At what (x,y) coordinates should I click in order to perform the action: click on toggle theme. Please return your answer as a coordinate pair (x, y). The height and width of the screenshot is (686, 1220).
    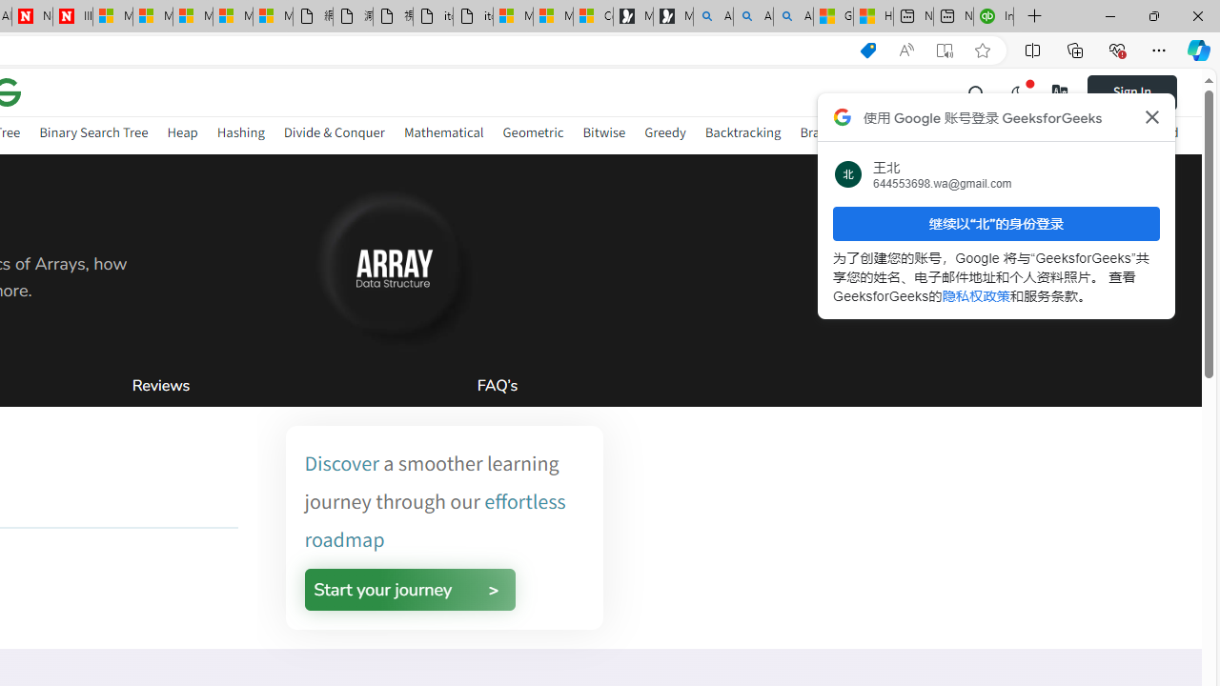
    Looking at the image, I should click on (1018, 91).